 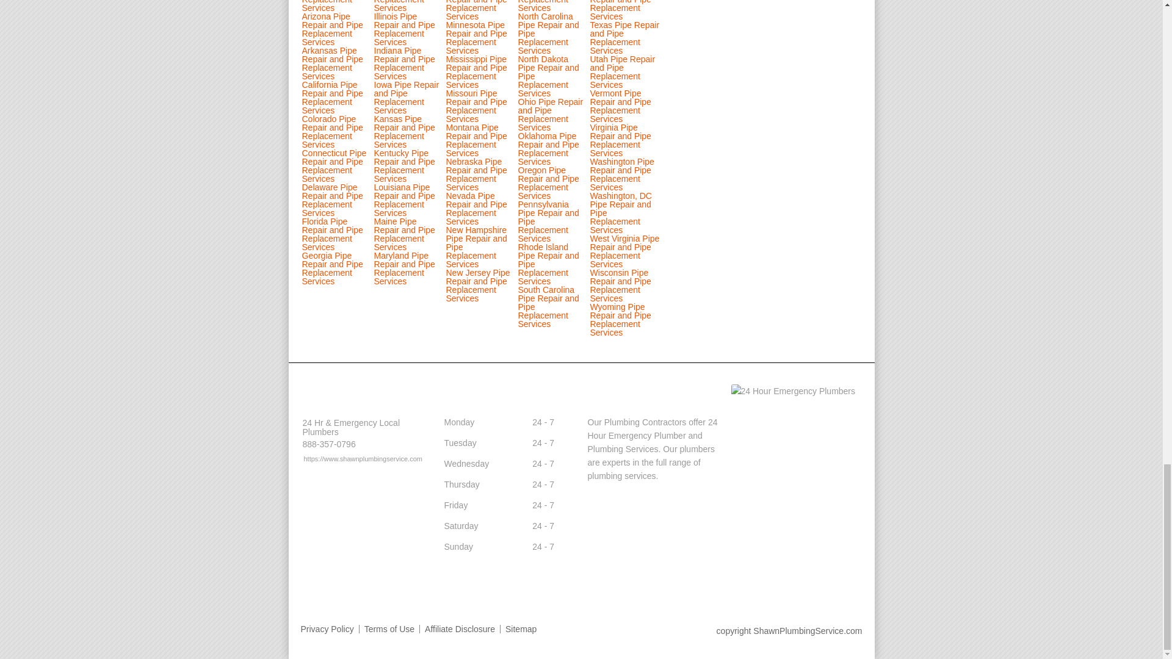 What do you see at coordinates (404, 29) in the screenshot?
I see `Illinois Pipe Repair and Pipe Replacement Services` at bounding box center [404, 29].